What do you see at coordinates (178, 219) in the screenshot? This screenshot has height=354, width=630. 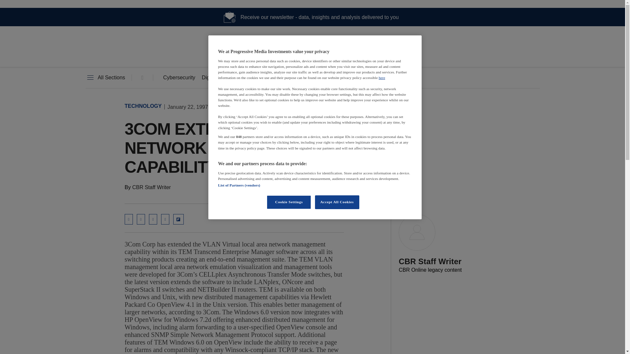 I see `Share on Flipboard` at bounding box center [178, 219].